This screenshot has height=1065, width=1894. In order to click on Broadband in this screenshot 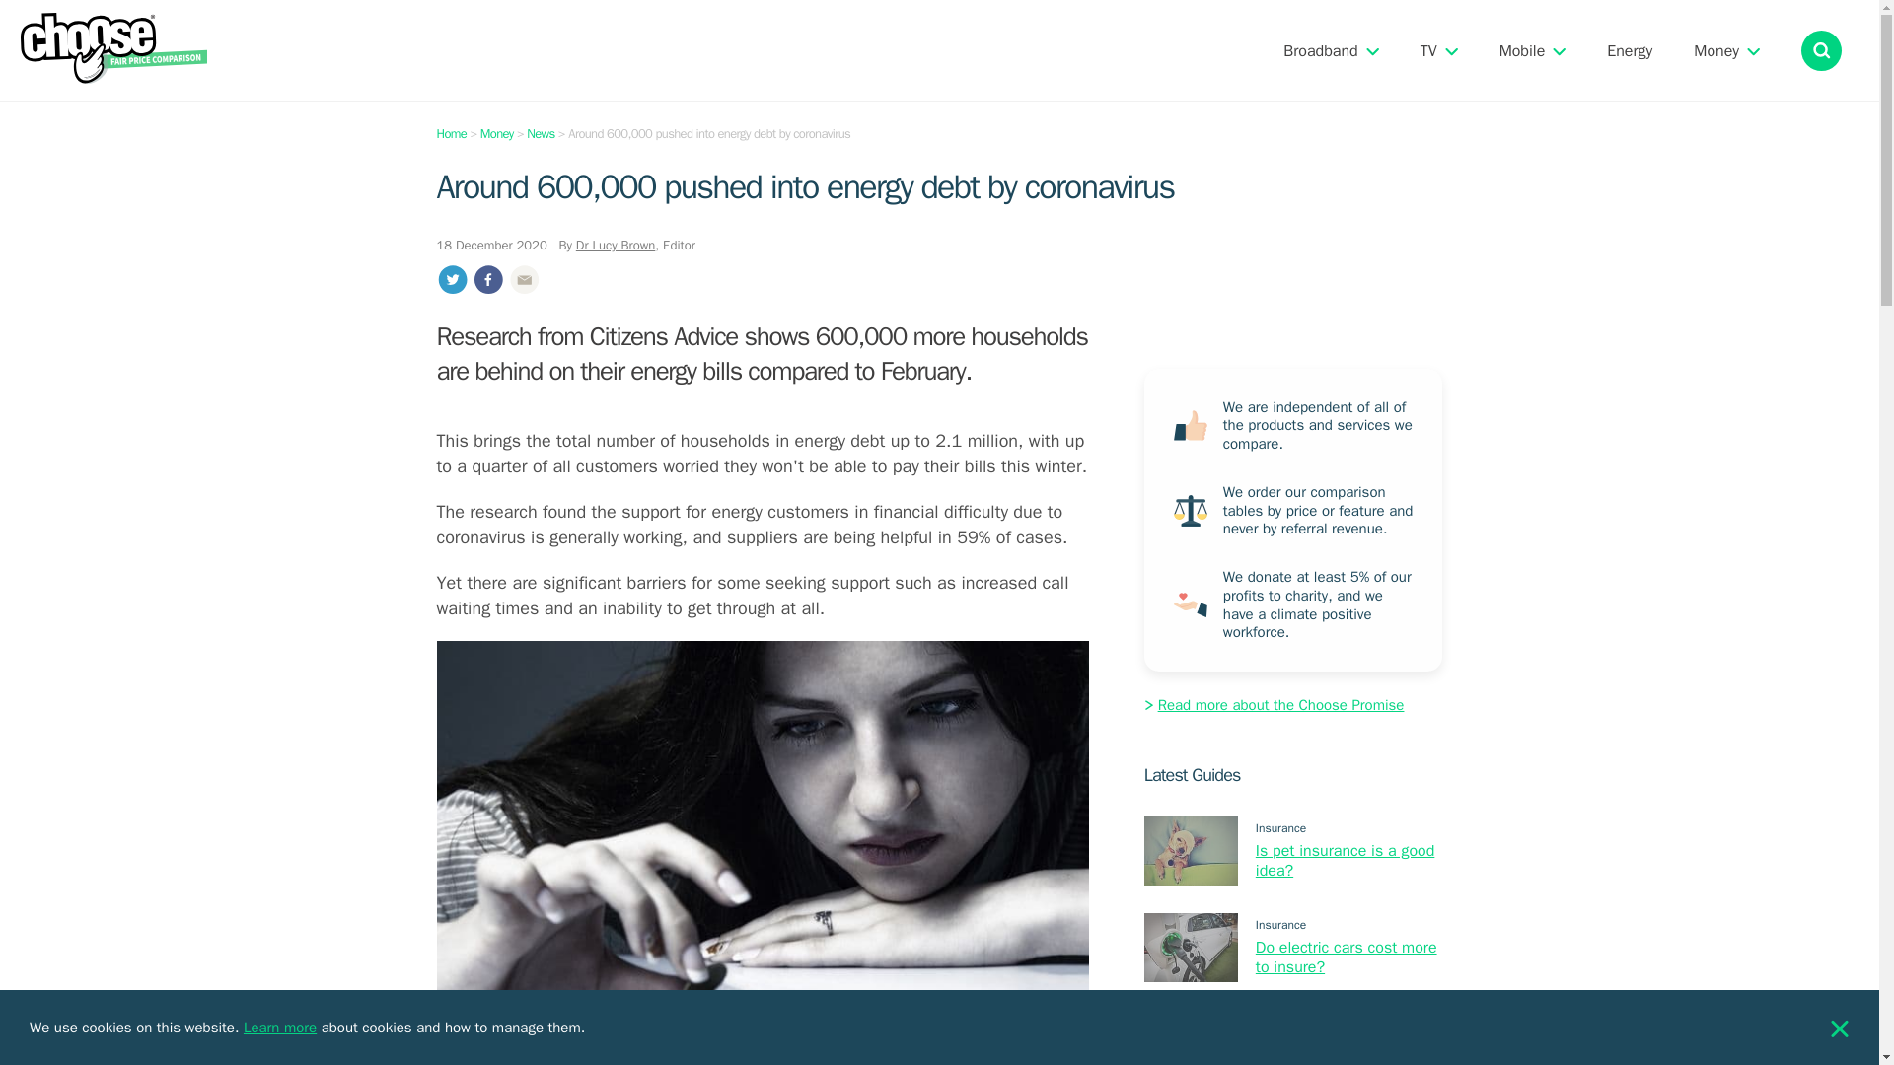, I will do `click(1320, 51)`.